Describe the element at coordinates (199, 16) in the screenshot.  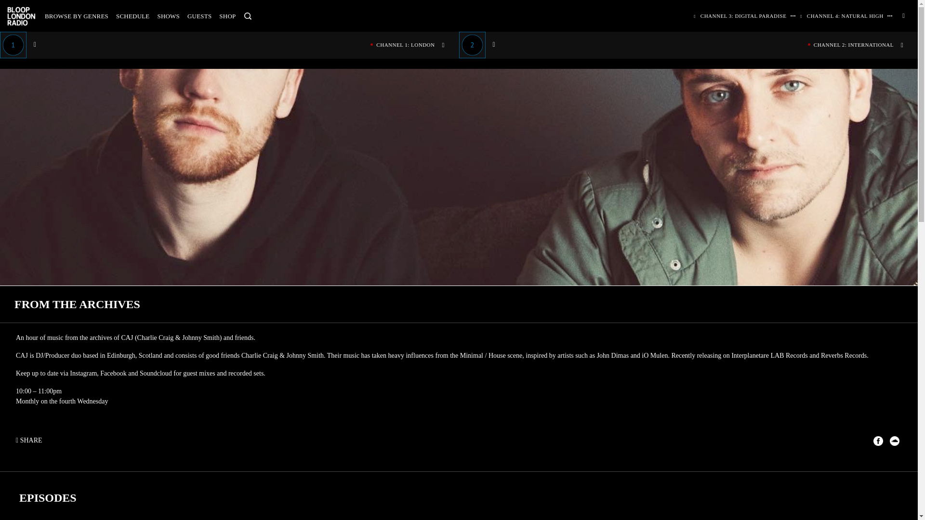
I see `GUESTS` at that location.